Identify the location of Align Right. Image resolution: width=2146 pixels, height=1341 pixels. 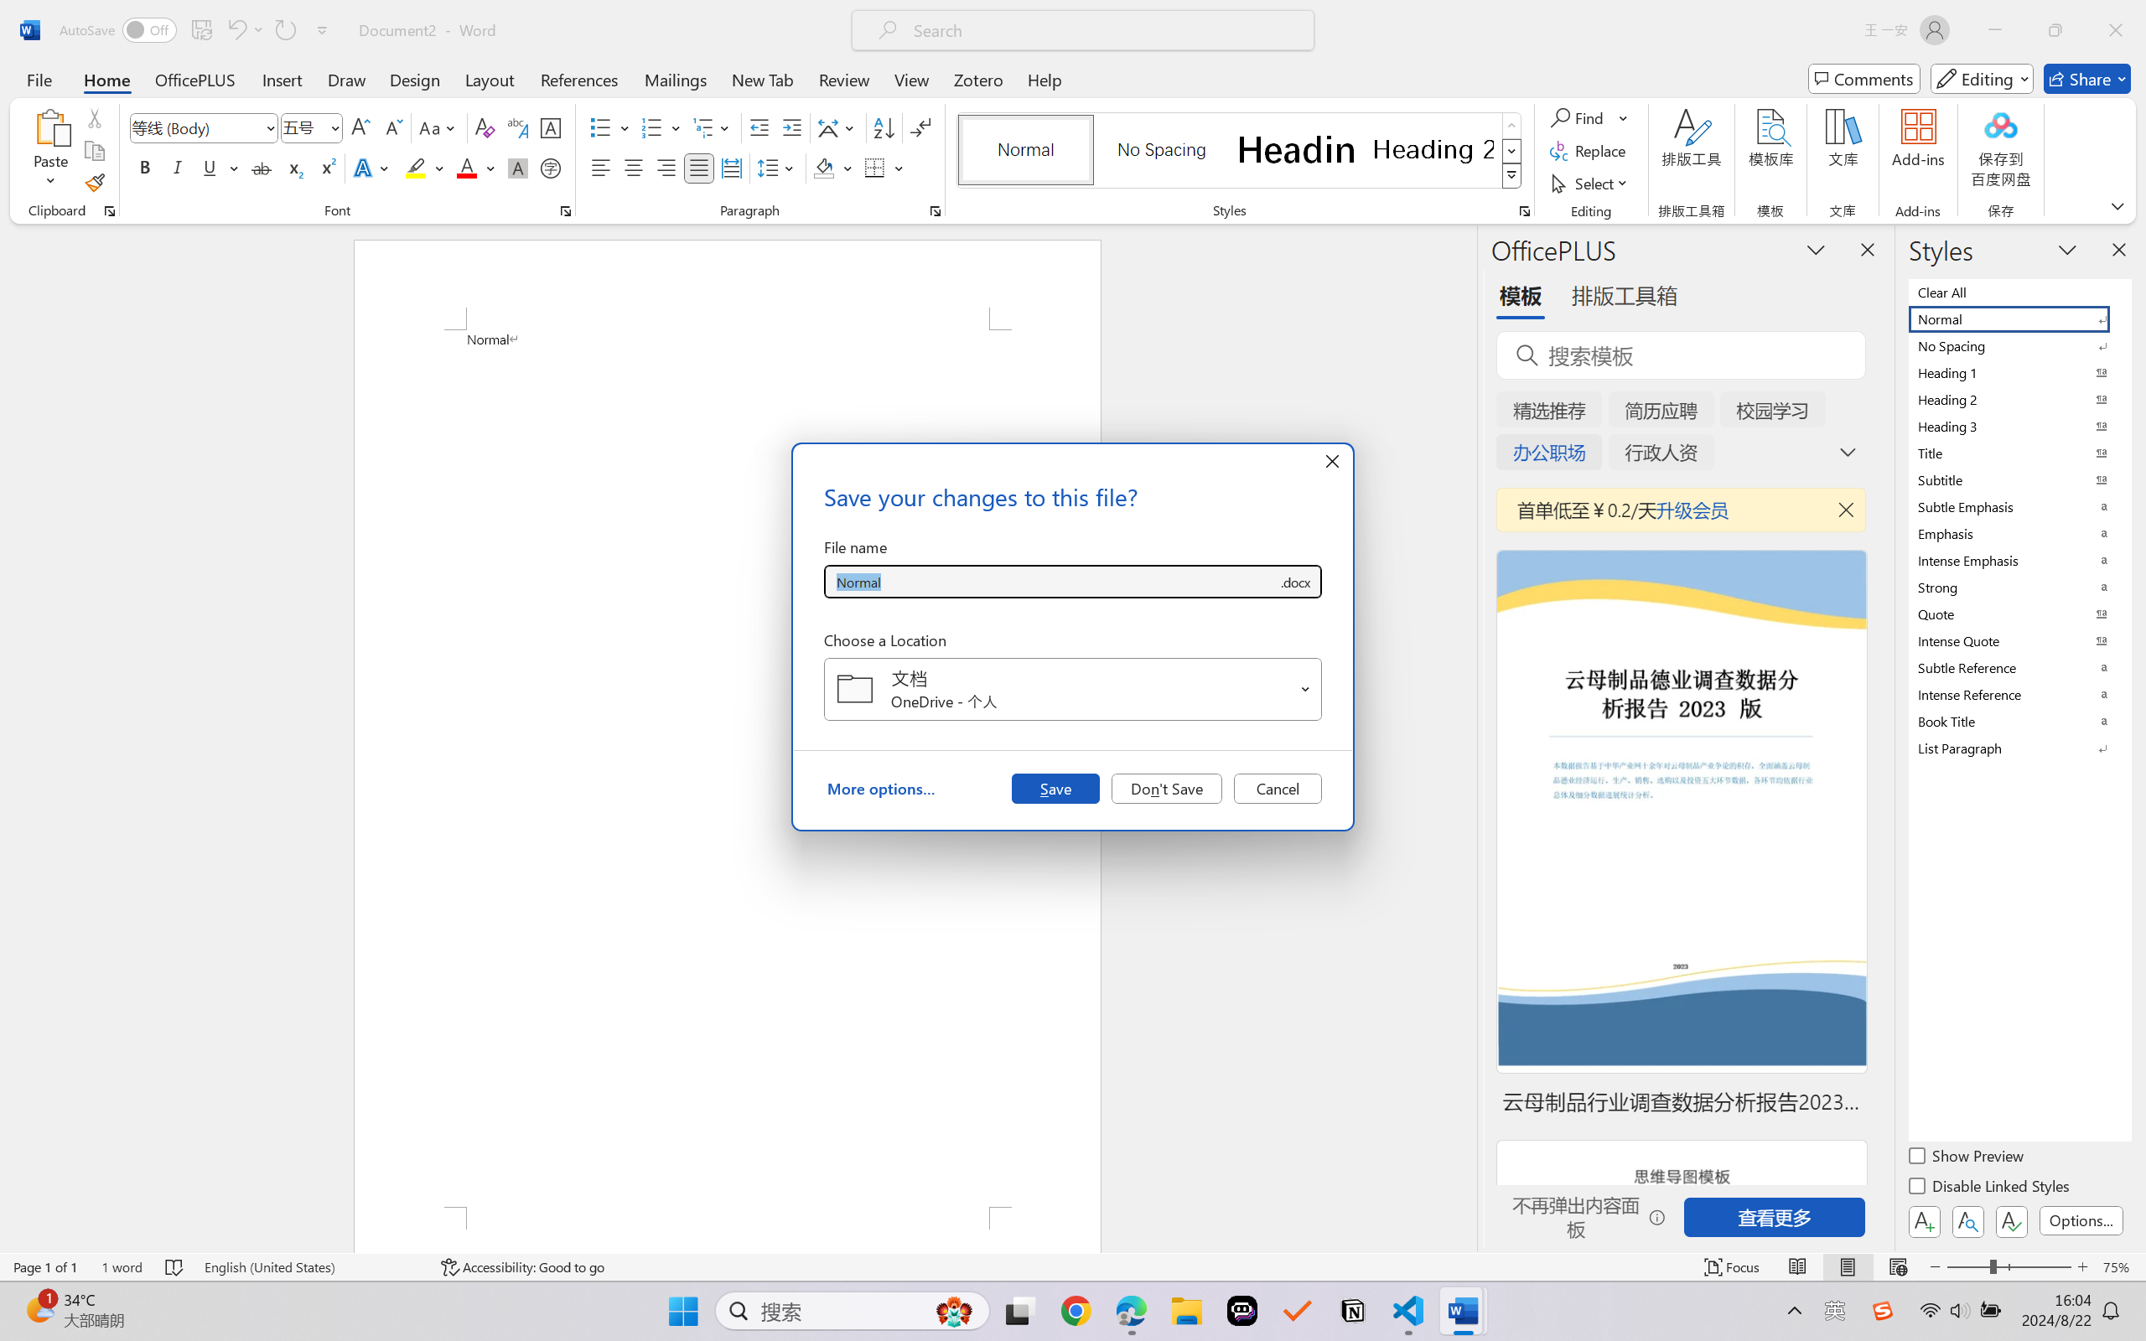
(667, 168).